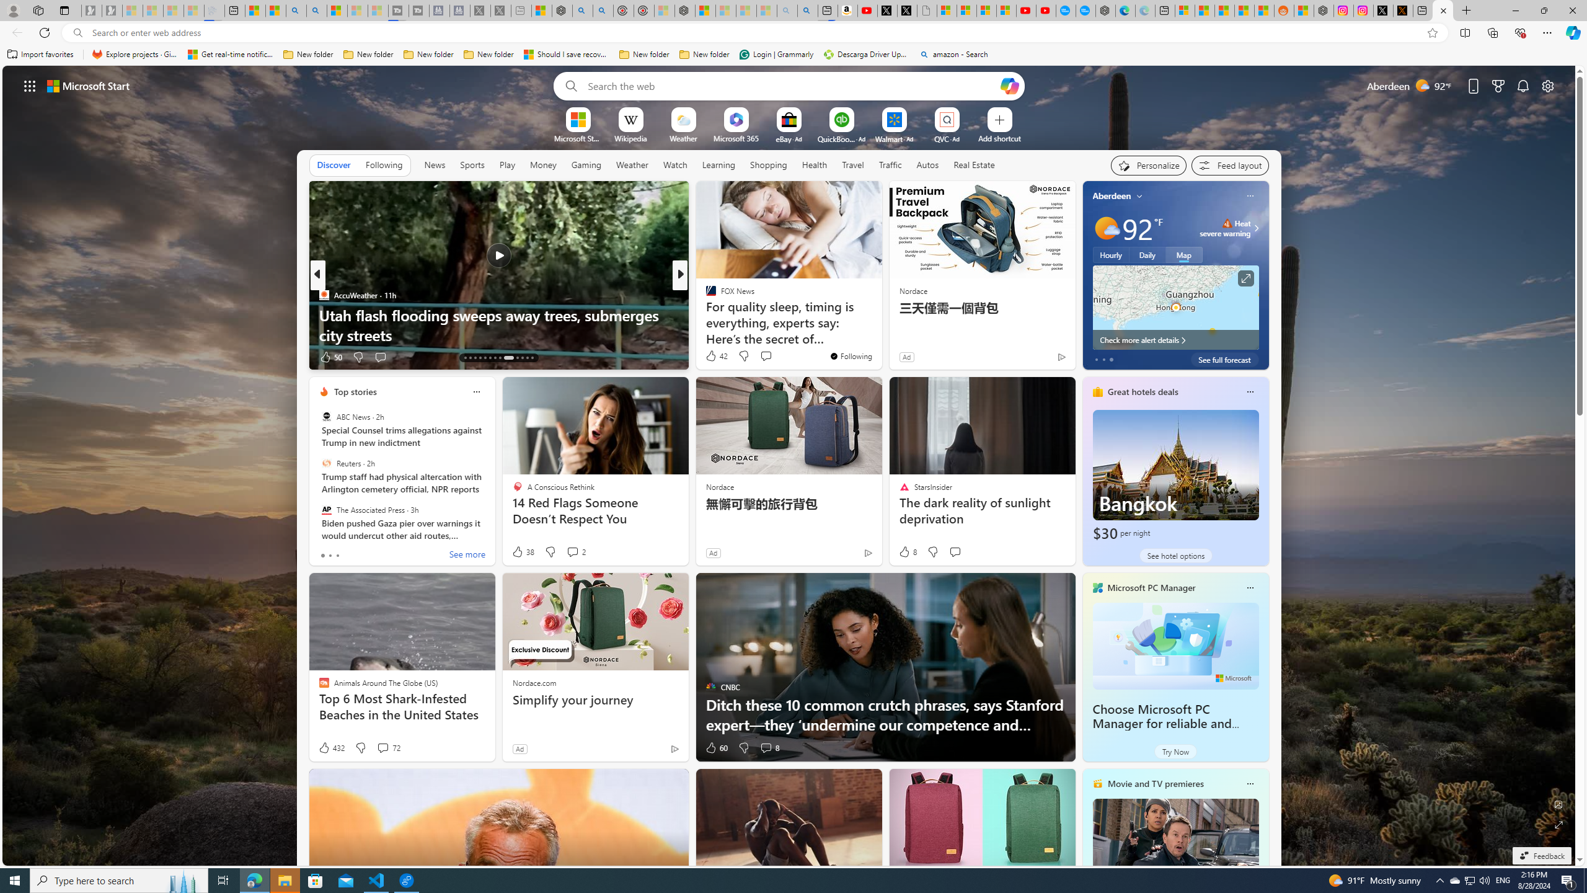 The image size is (1587, 893). I want to click on Descarga Driver Updater, so click(867, 55).